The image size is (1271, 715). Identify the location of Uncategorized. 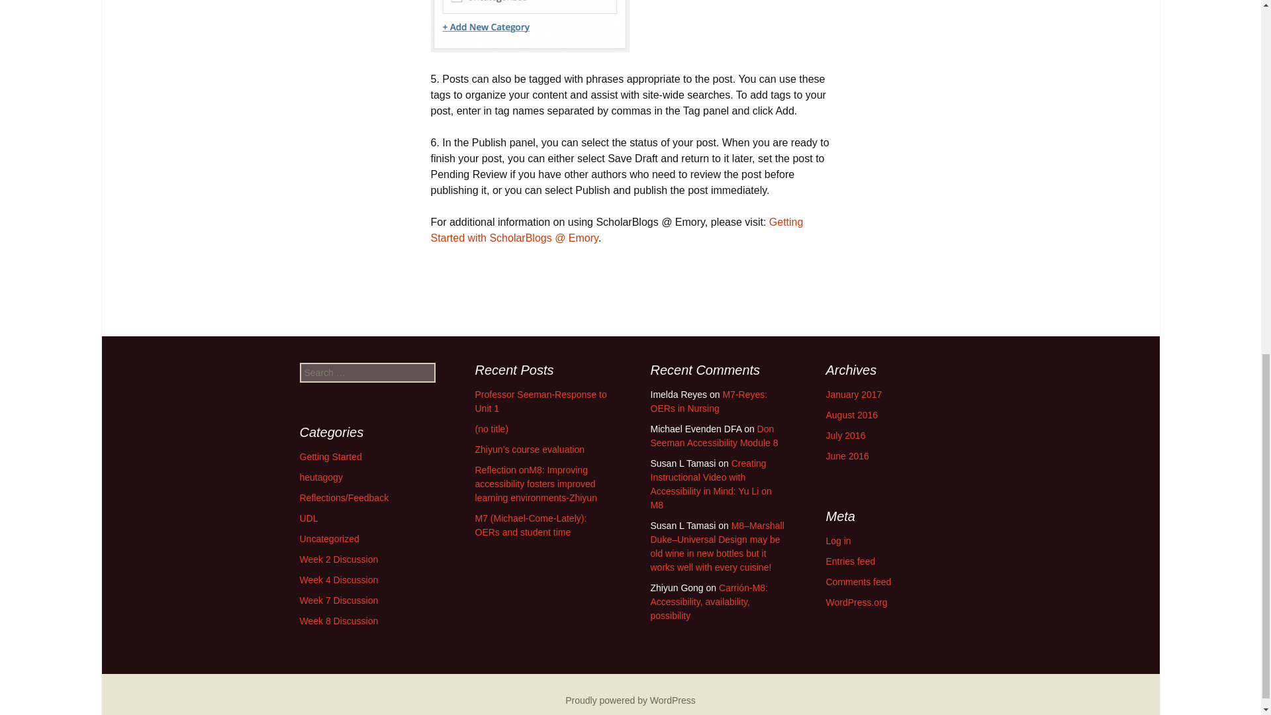
(328, 538).